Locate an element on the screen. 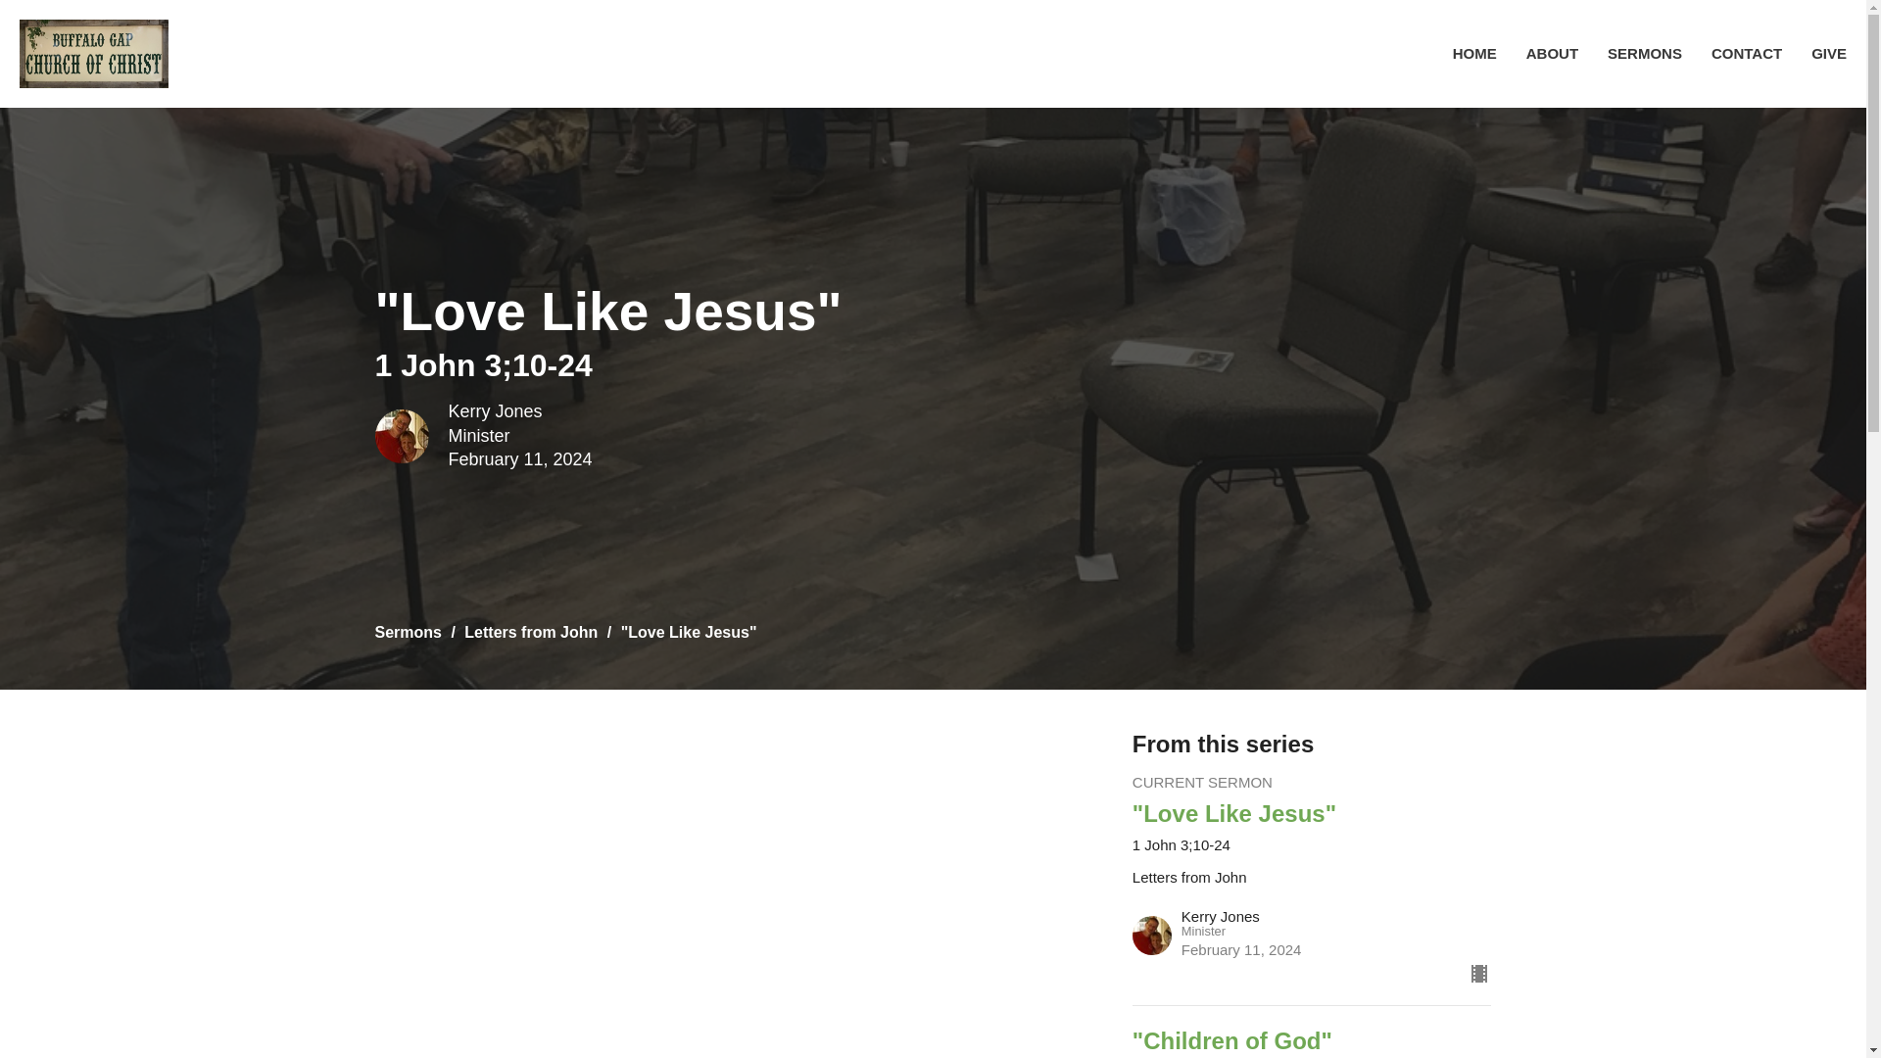 This screenshot has height=1058, width=1881. CONTACT is located at coordinates (1746, 53).